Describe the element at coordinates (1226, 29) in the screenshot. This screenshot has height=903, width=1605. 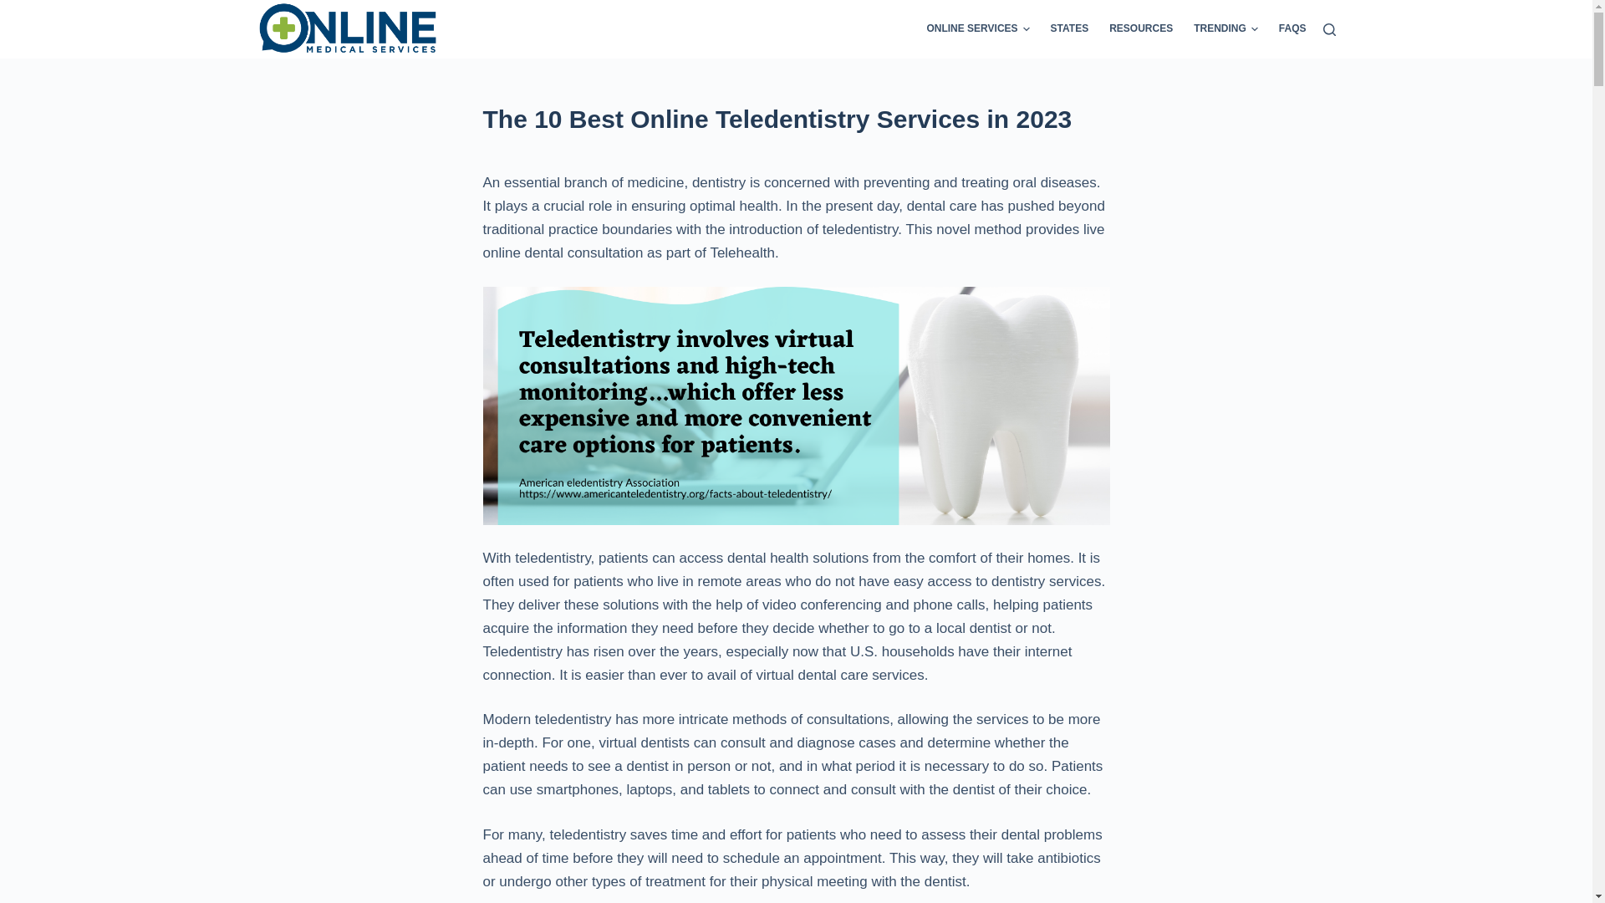
I see `TRENDING` at that location.